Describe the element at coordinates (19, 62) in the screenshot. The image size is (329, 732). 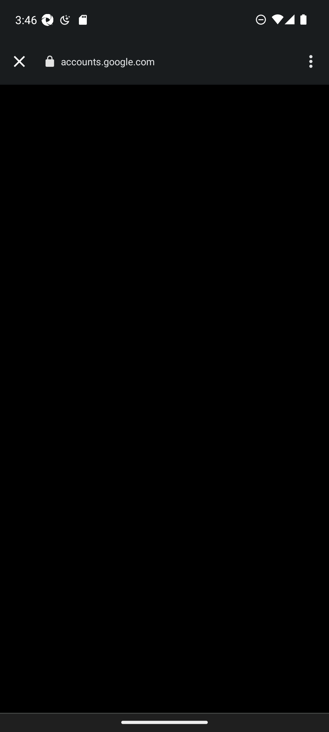
I see `Close tab` at that location.